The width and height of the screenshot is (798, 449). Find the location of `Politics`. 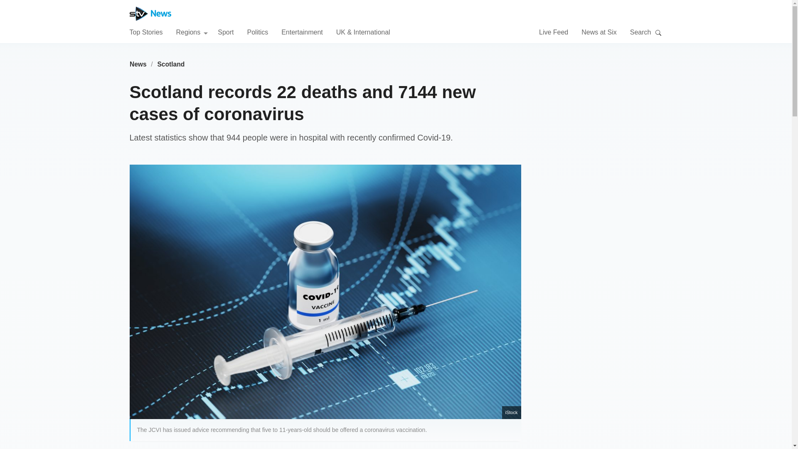

Politics is located at coordinates (257, 32).